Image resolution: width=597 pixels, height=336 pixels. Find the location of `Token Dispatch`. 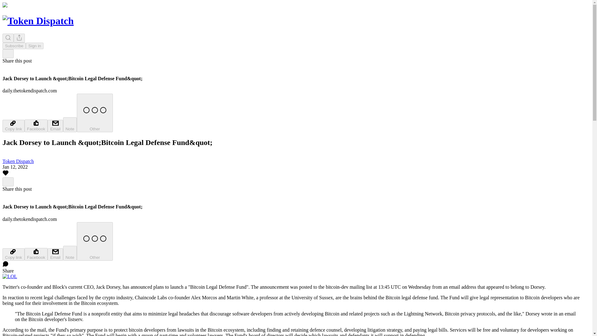

Token Dispatch is located at coordinates (18, 161).